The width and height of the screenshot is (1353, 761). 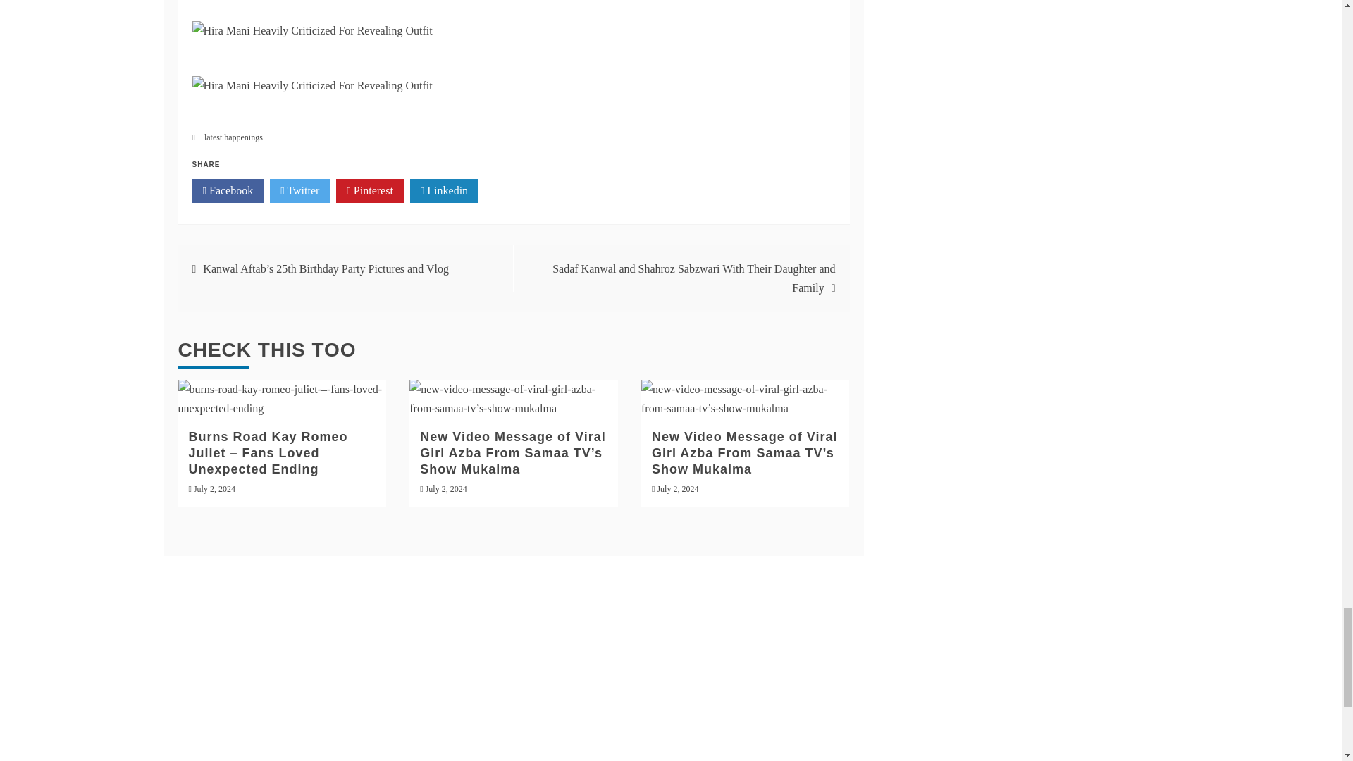 I want to click on July 2, 2024, so click(x=446, y=488).